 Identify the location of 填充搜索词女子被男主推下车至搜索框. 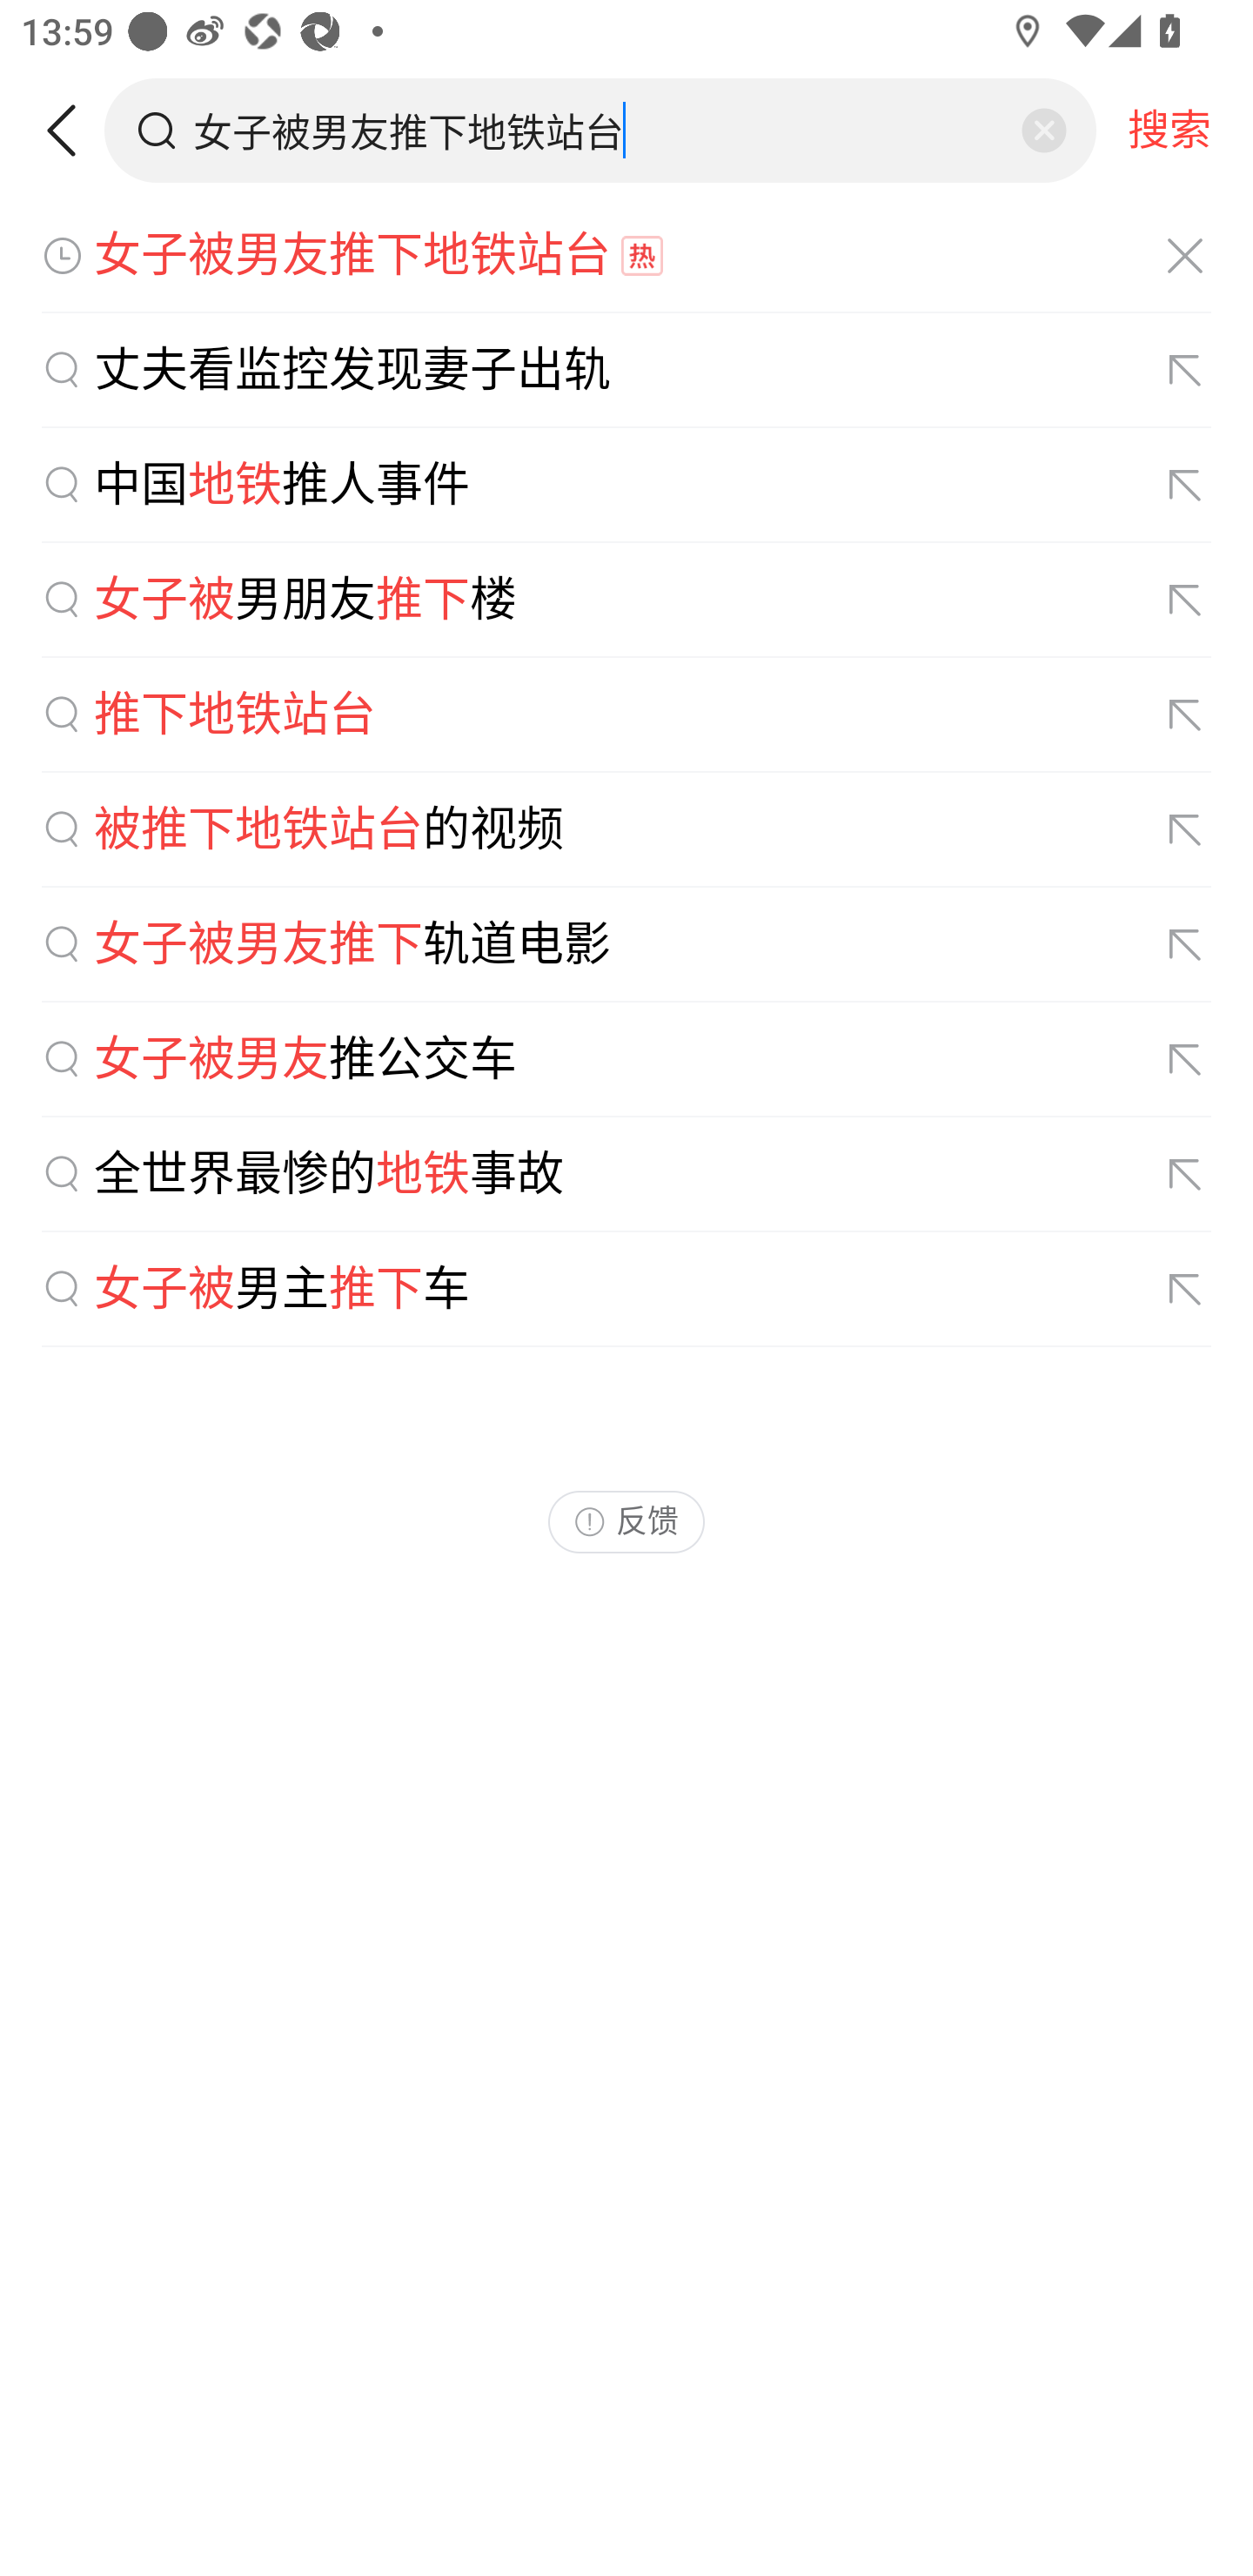
(1185, 1290).